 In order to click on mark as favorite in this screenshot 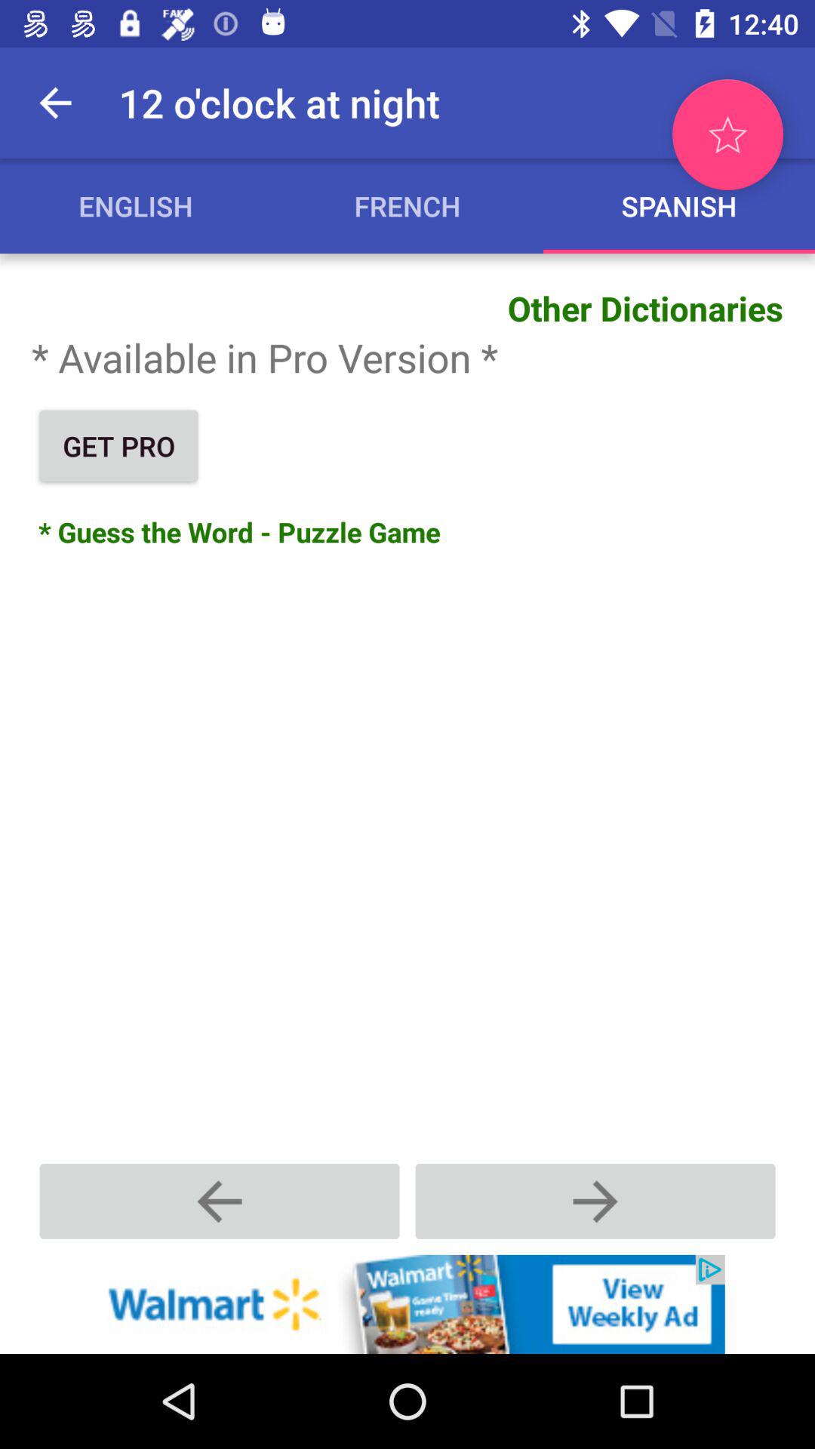, I will do `click(727, 134)`.